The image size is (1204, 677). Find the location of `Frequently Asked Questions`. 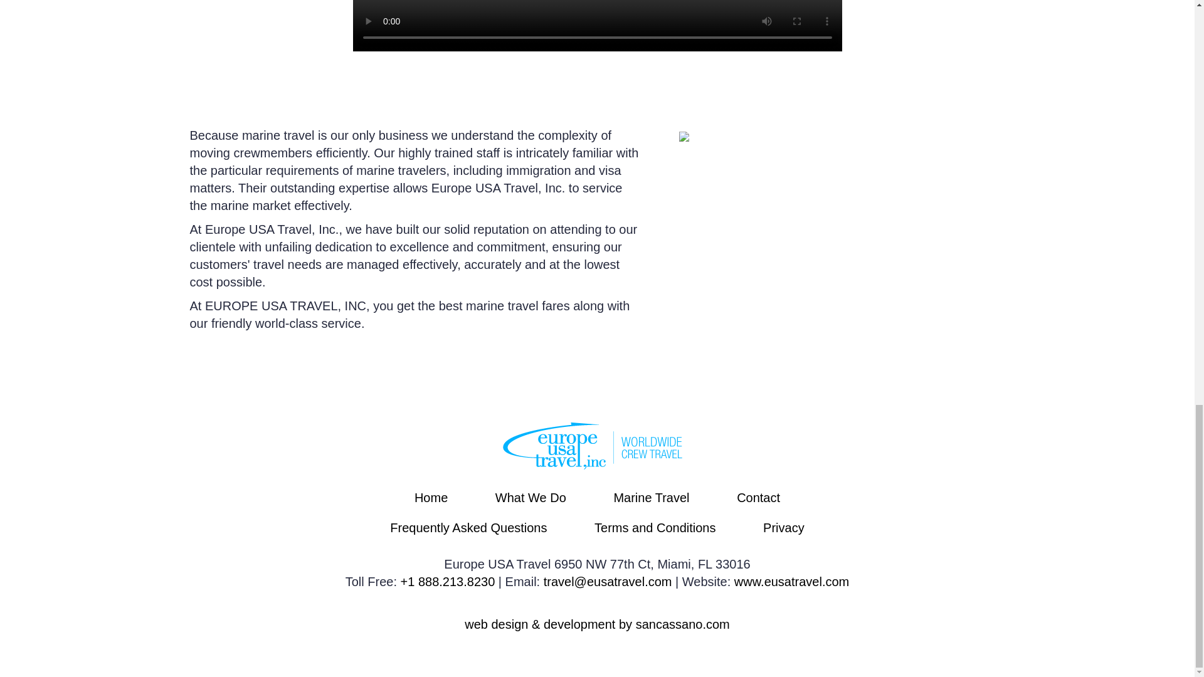

Frequently Asked Questions is located at coordinates (468, 528).